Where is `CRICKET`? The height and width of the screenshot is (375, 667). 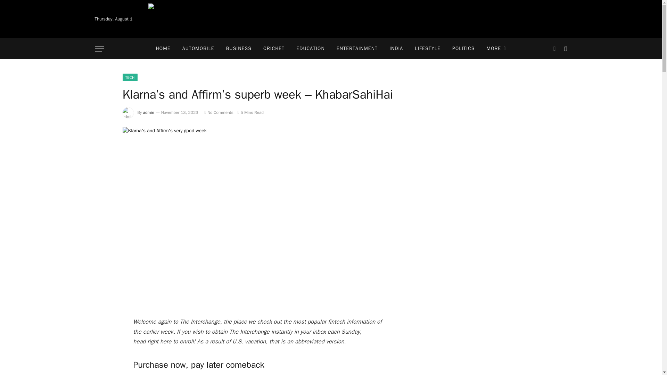
CRICKET is located at coordinates (274, 49).